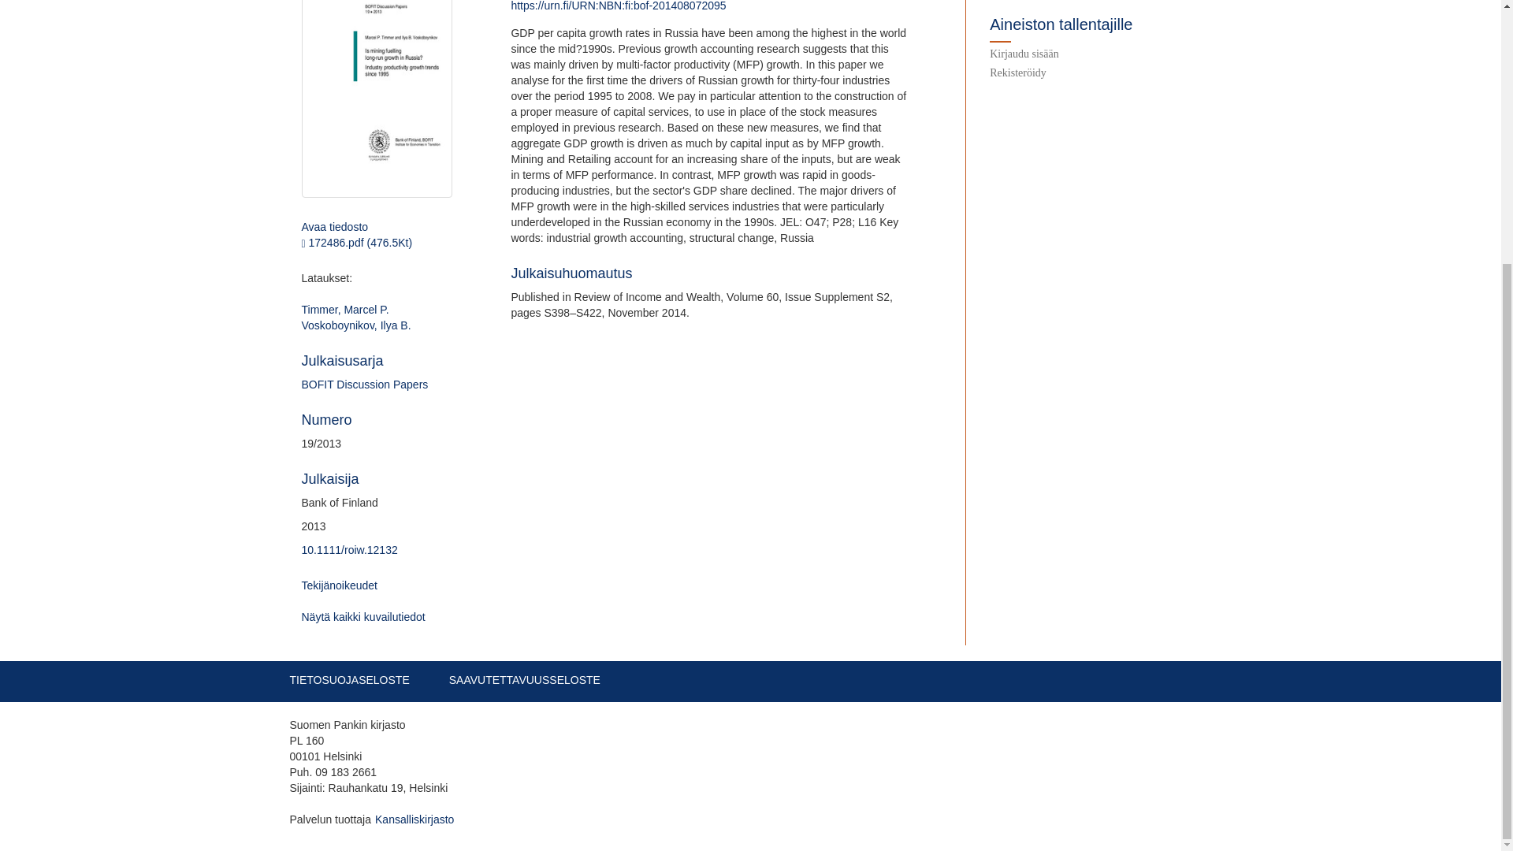  What do you see at coordinates (364, 384) in the screenshot?
I see `BOFIT Discussion Papers` at bounding box center [364, 384].